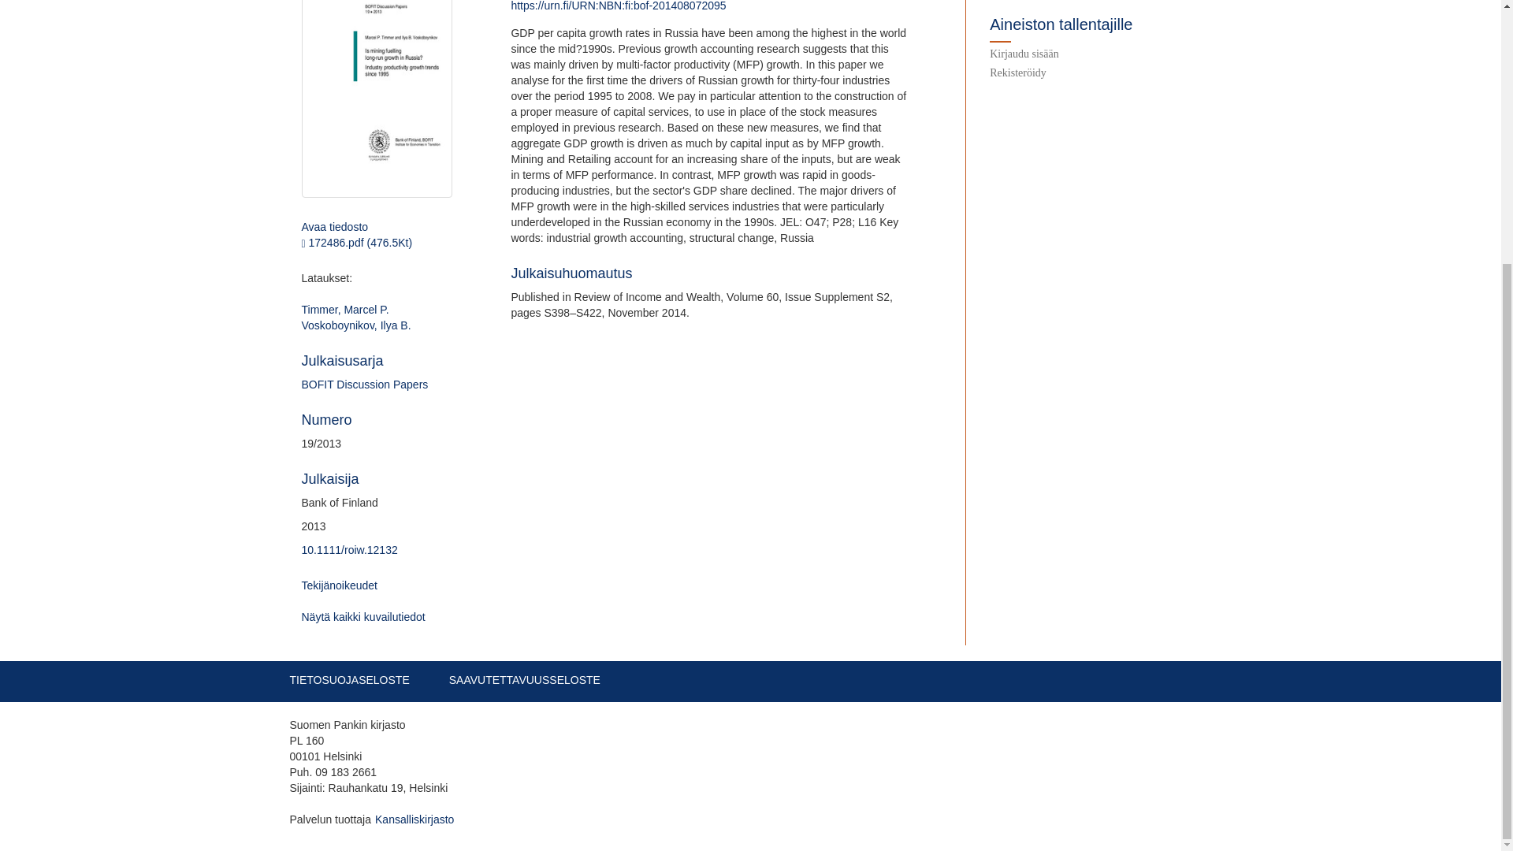  What do you see at coordinates (364, 384) in the screenshot?
I see `BOFIT Discussion Papers` at bounding box center [364, 384].